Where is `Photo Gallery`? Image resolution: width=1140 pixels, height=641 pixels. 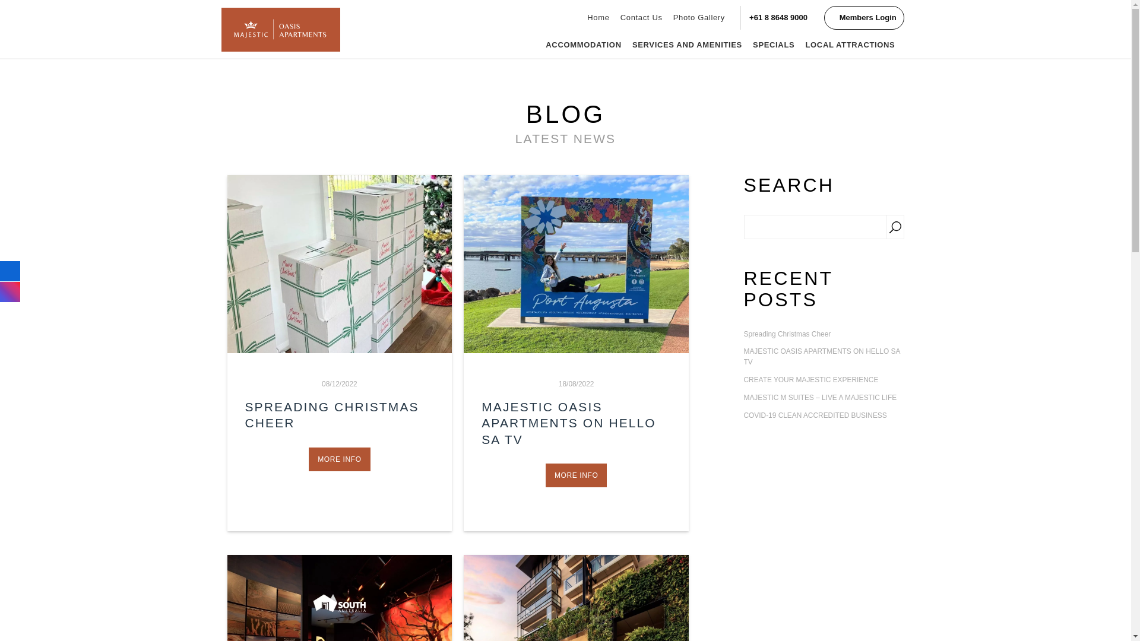 Photo Gallery is located at coordinates (699, 18).